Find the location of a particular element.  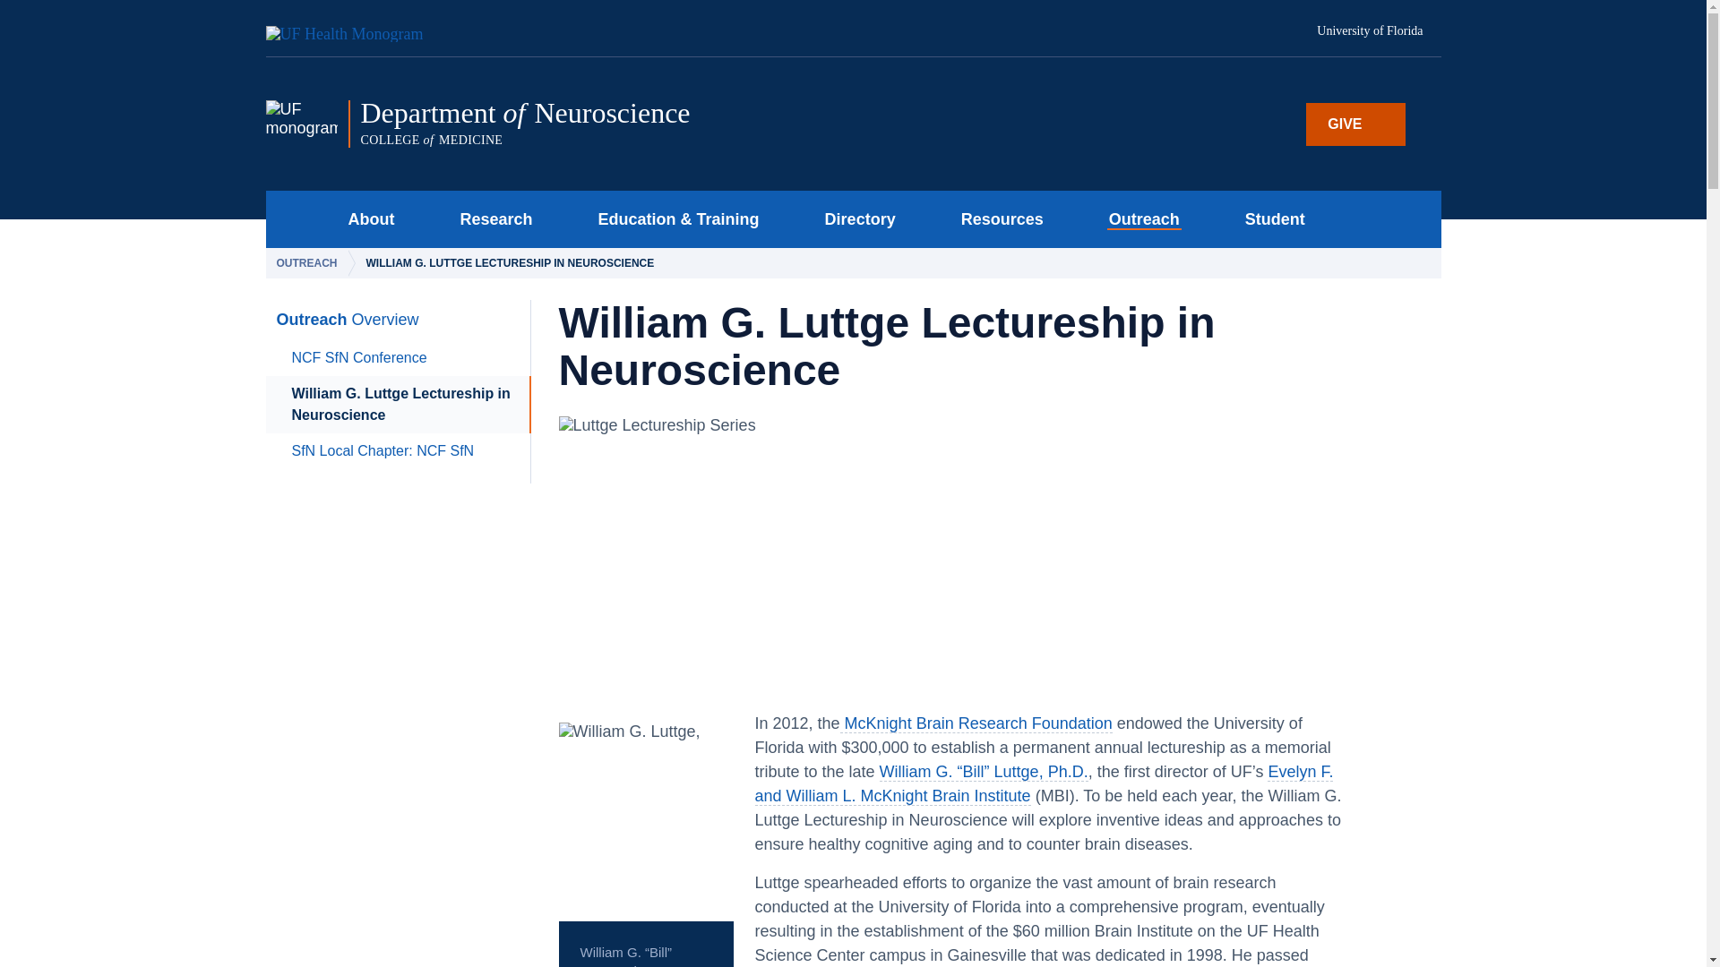

University of Florida is located at coordinates (1354, 124).